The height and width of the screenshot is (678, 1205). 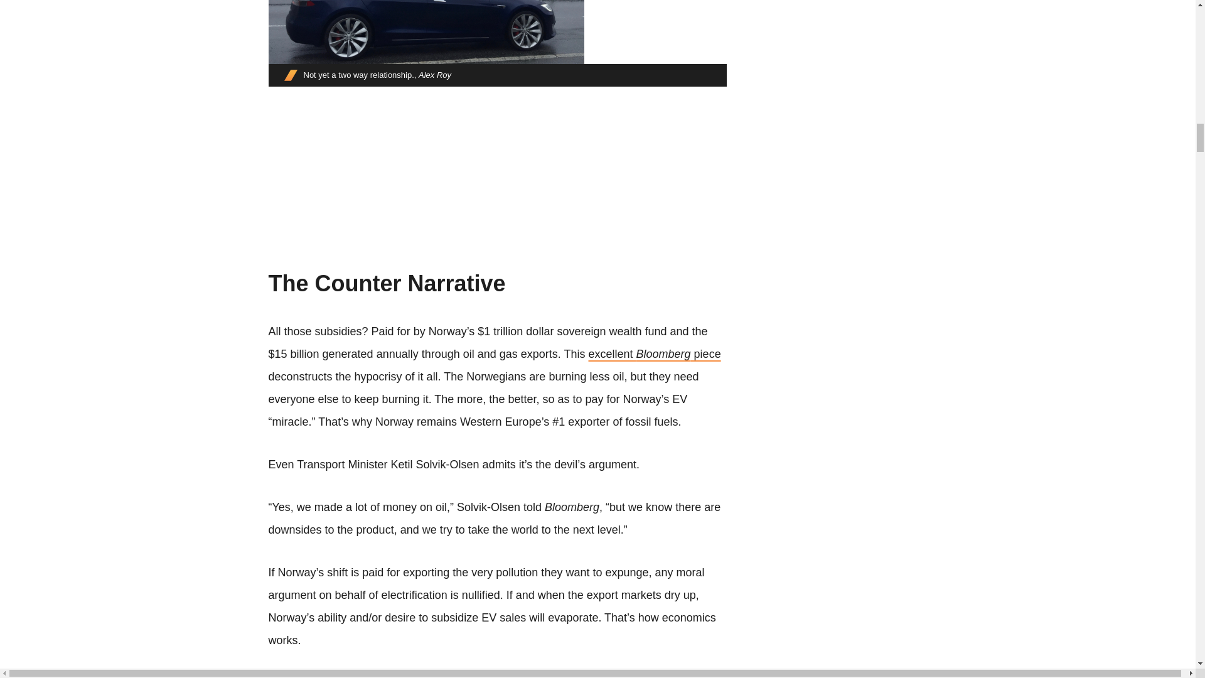 What do you see at coordinates (497, 185) in the screenshot?
I see `3rd party ad content` at bounding box center [497, 185].